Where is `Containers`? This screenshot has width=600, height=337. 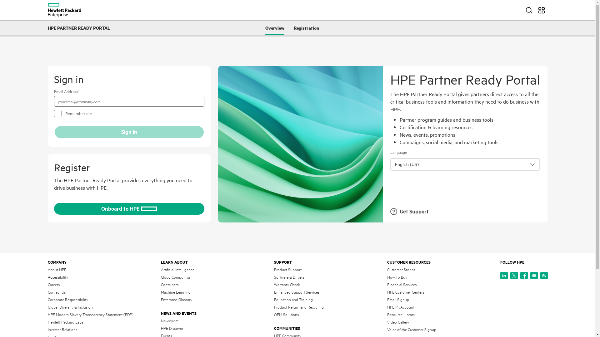 Containers is located at coordinates (169, 285).